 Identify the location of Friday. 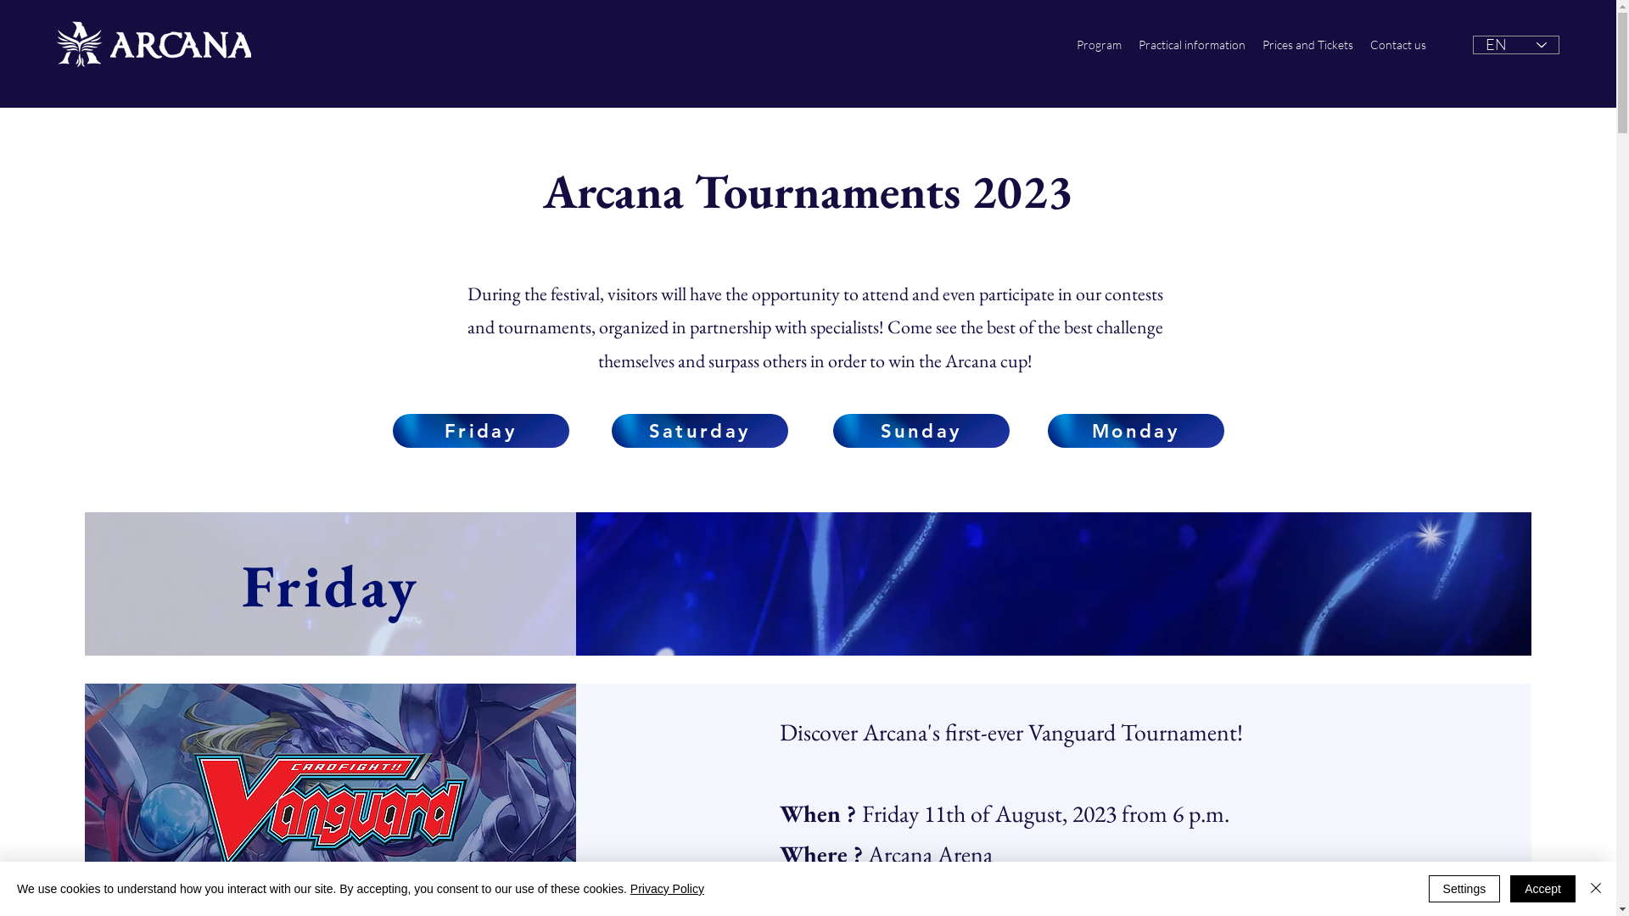
(480, 431).